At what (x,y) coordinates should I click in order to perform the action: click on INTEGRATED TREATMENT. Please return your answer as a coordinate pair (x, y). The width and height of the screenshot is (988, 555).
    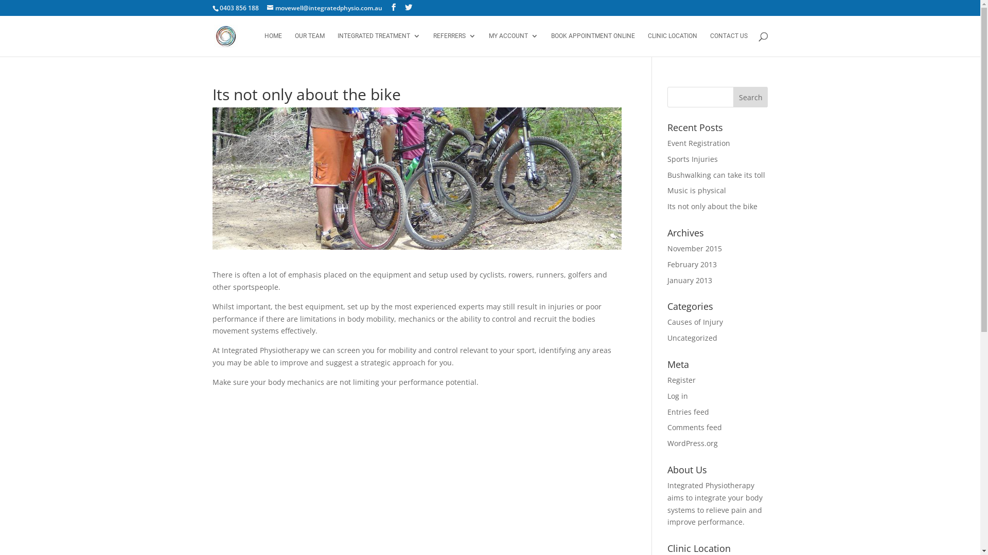
    Looking at the image, I should click on (379, 44).